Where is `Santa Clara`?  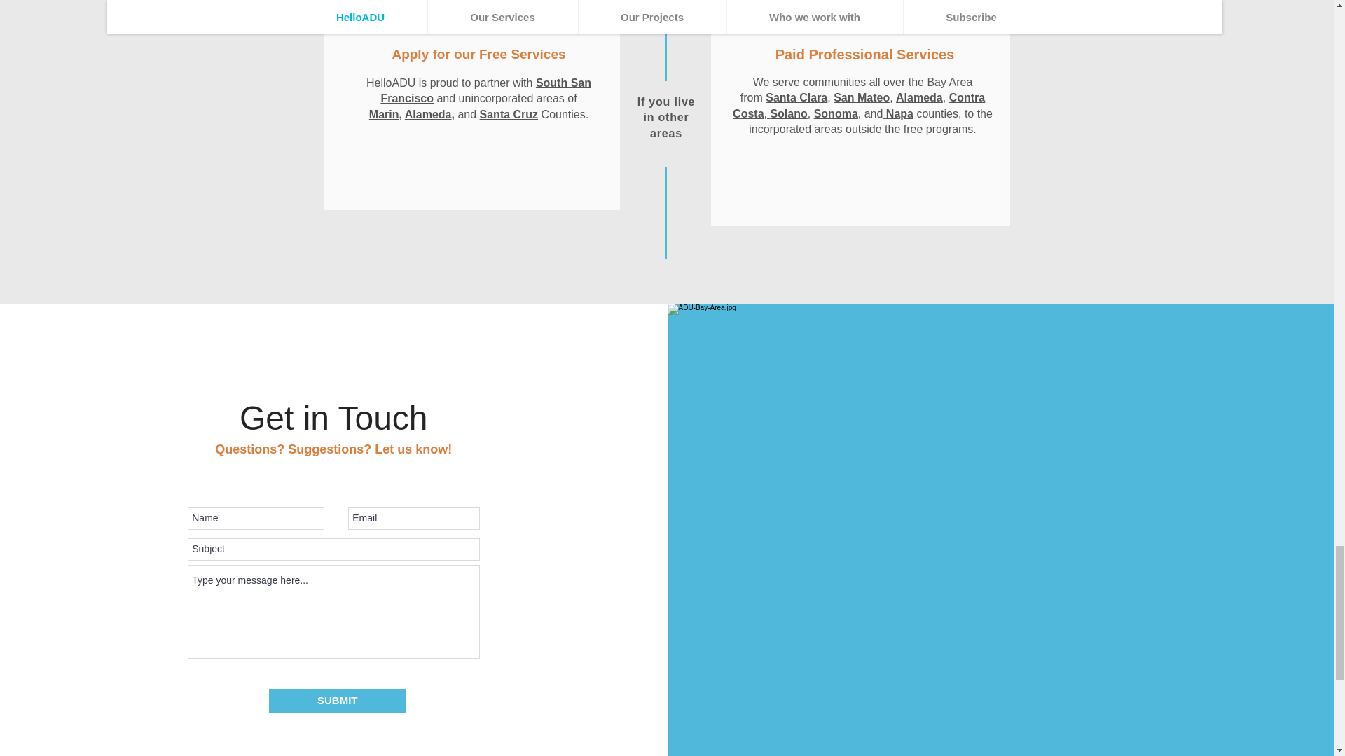
Santa Clara is located at coordinates (796, 97).